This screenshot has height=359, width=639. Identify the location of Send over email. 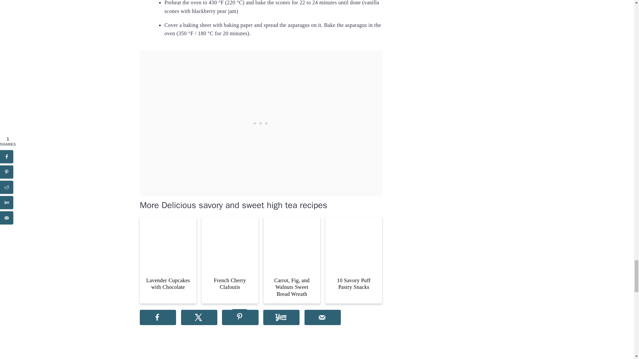
(322, 317).